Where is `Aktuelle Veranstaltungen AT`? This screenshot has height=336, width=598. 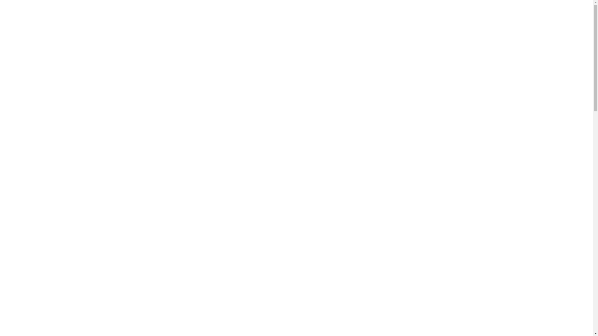 Aktuelle Veranstaltungen AT is located at coordinates (54, 237).